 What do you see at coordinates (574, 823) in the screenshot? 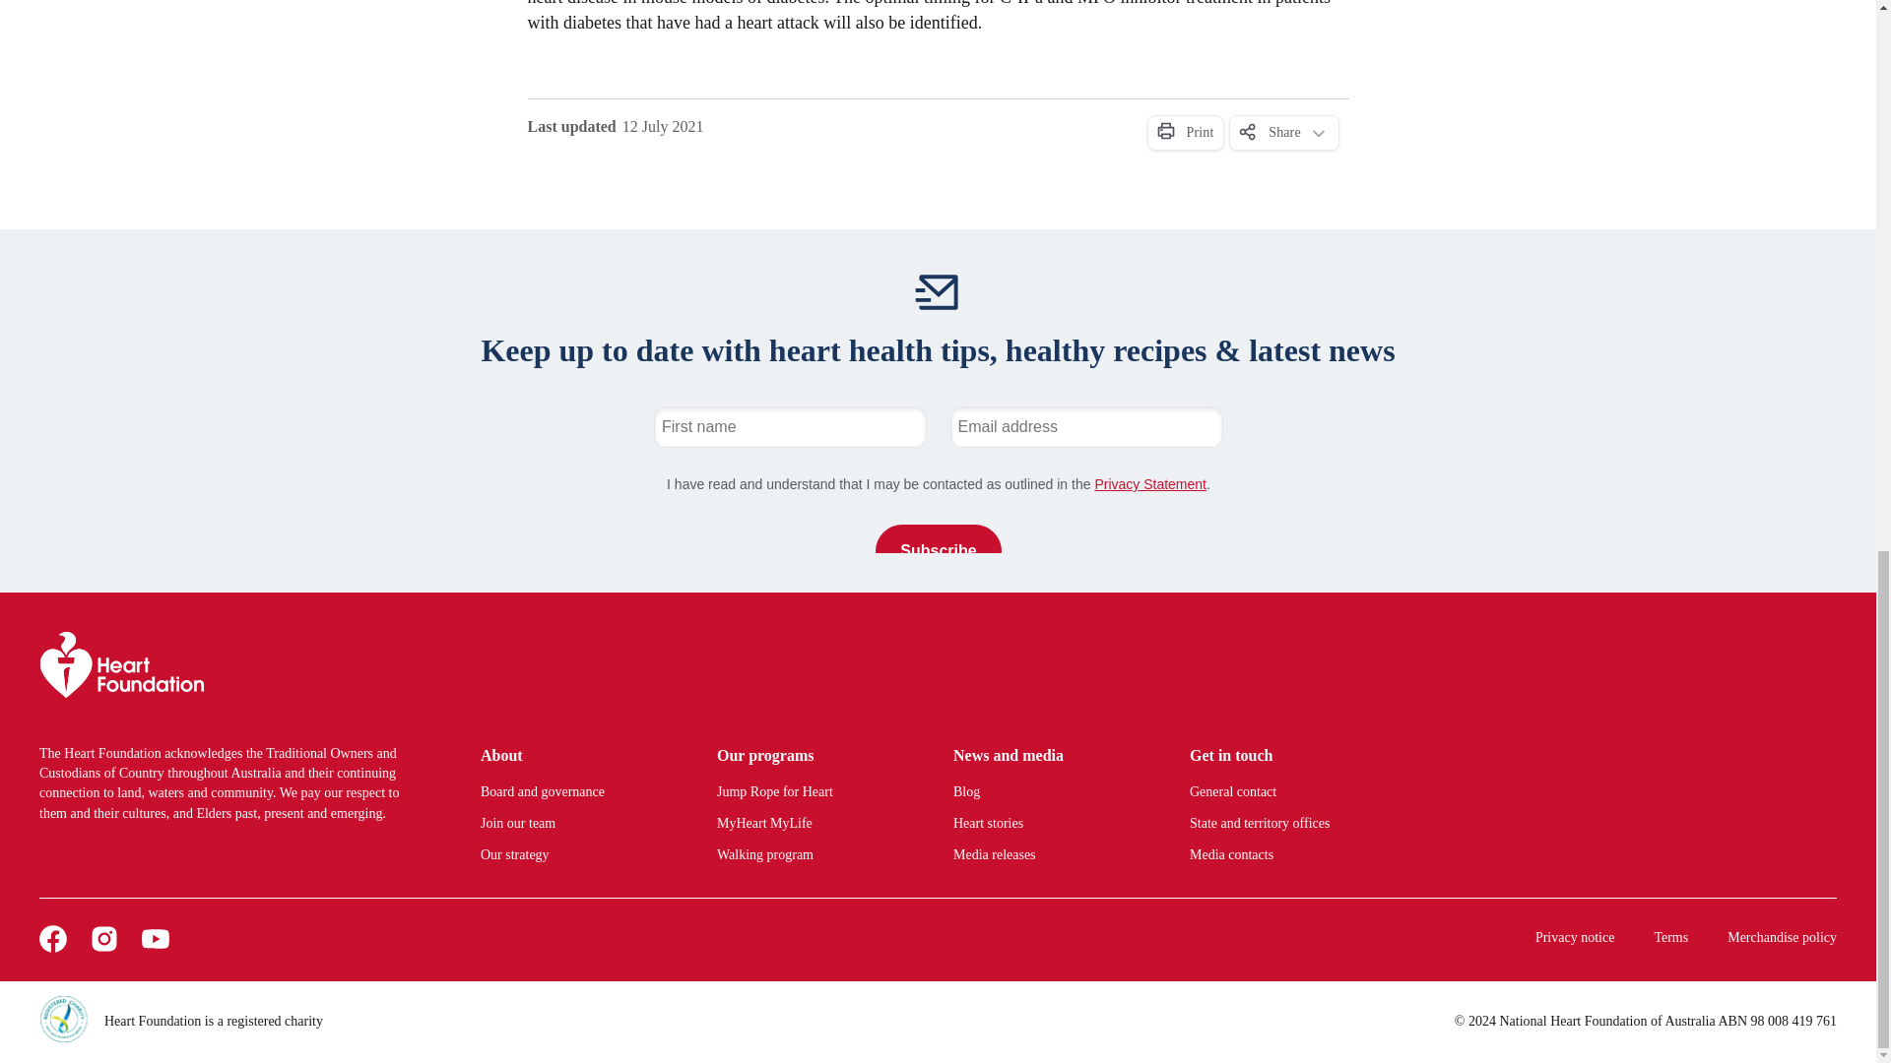
I see `Join our team` at bounding box center [574, 823].